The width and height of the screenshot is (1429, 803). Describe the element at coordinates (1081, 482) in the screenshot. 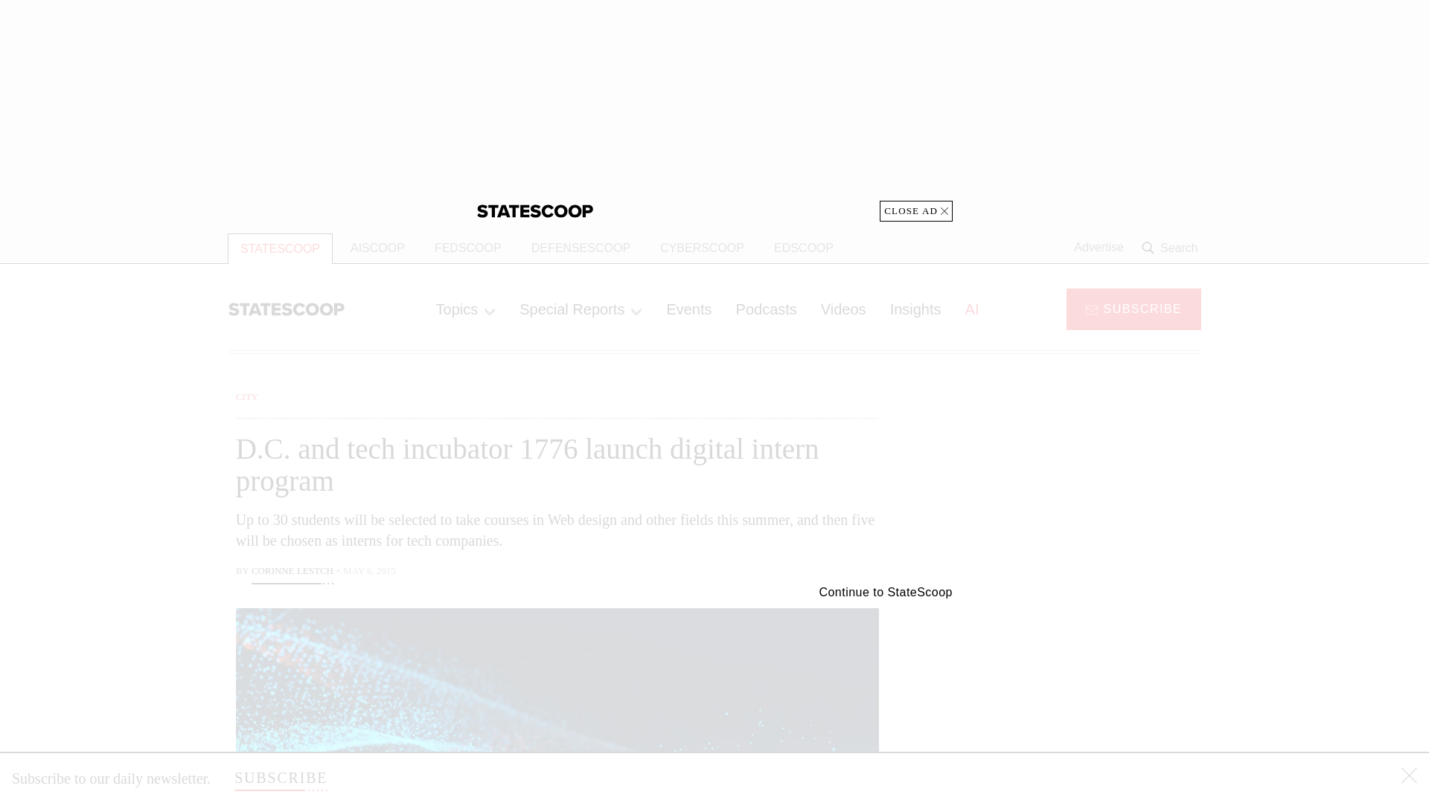

I see `3rd party ad content` at that location.